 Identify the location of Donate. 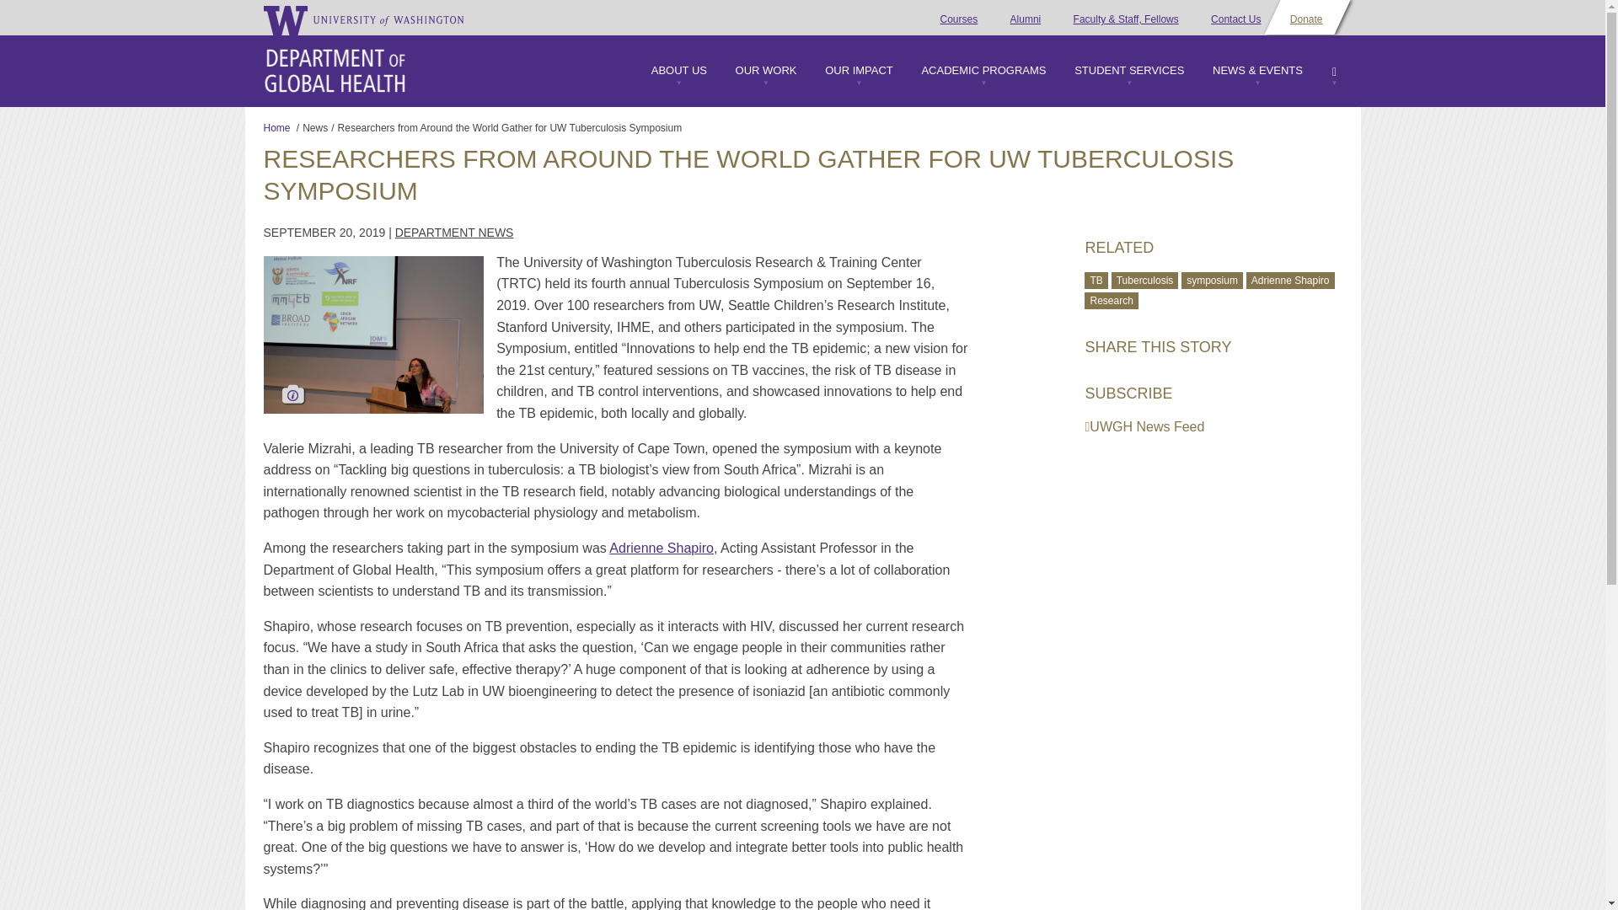
(1306, 19).